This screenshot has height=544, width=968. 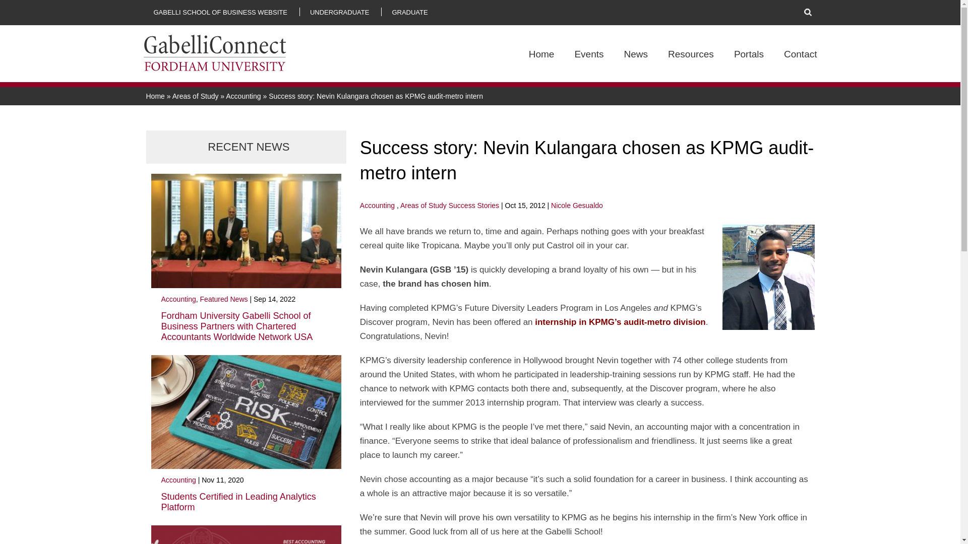 What do you see at coordinates (577, 205) in the screenshot?
I see `Posts by Nicole Gesualdo` at bounding box center [577, 205].